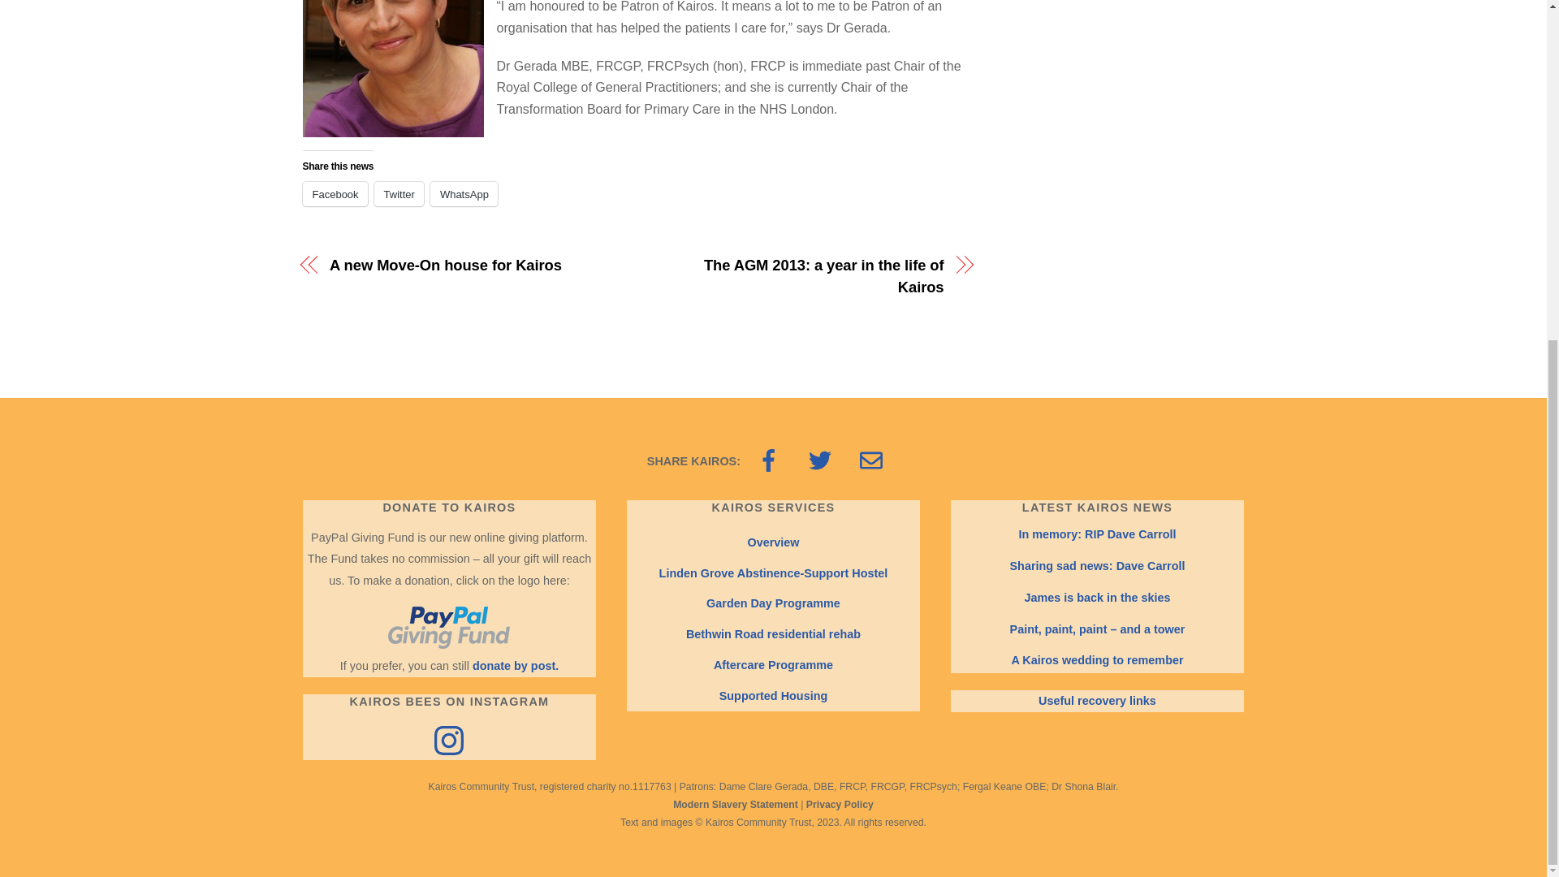 This screenshot has height=877, width=1559. I want to click on The AGM 2013: a year in the life of Kairos, so click(799, 276).